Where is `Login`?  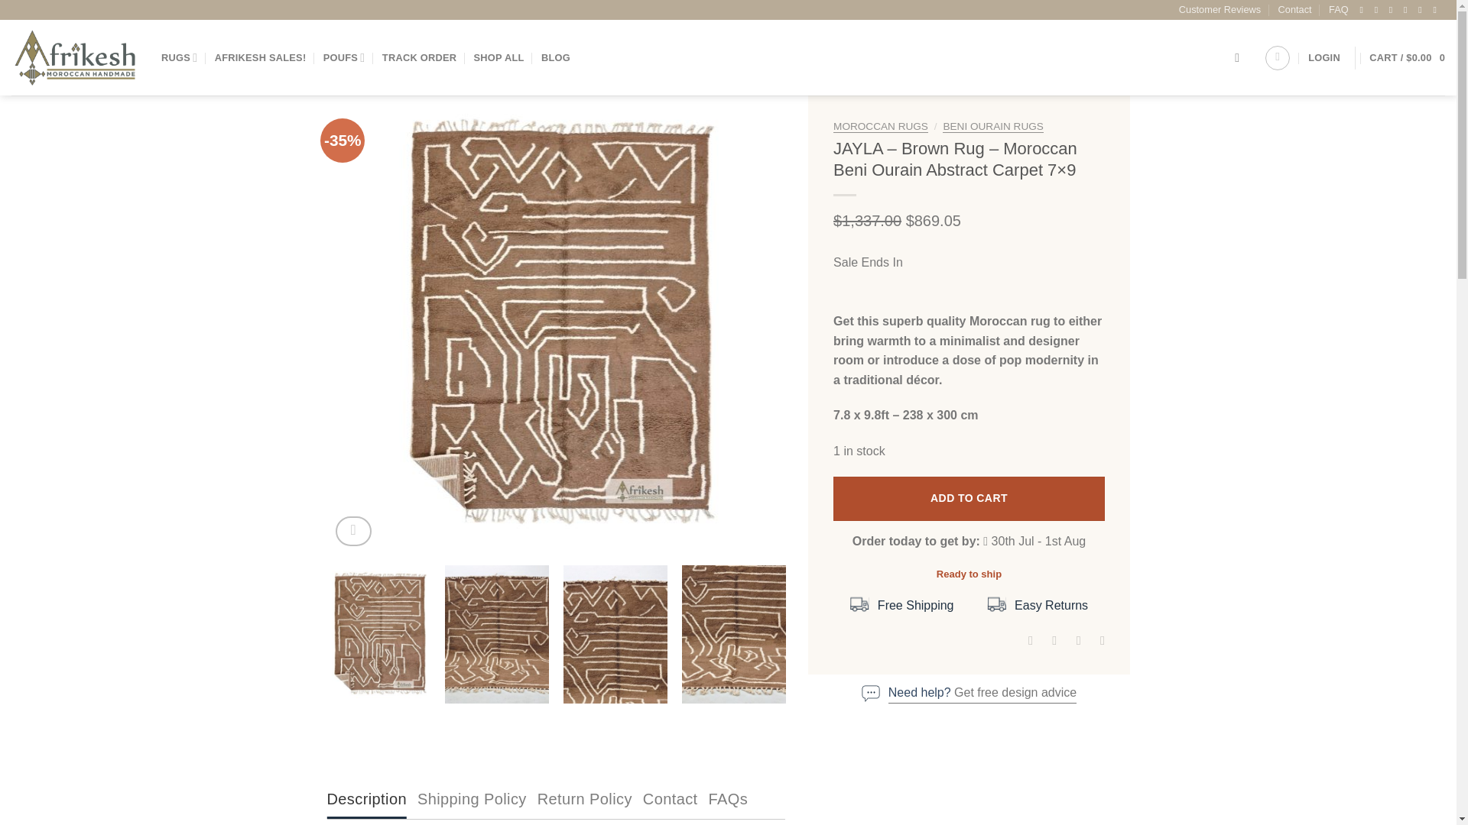 Login is located at coordinates (1323, 57).